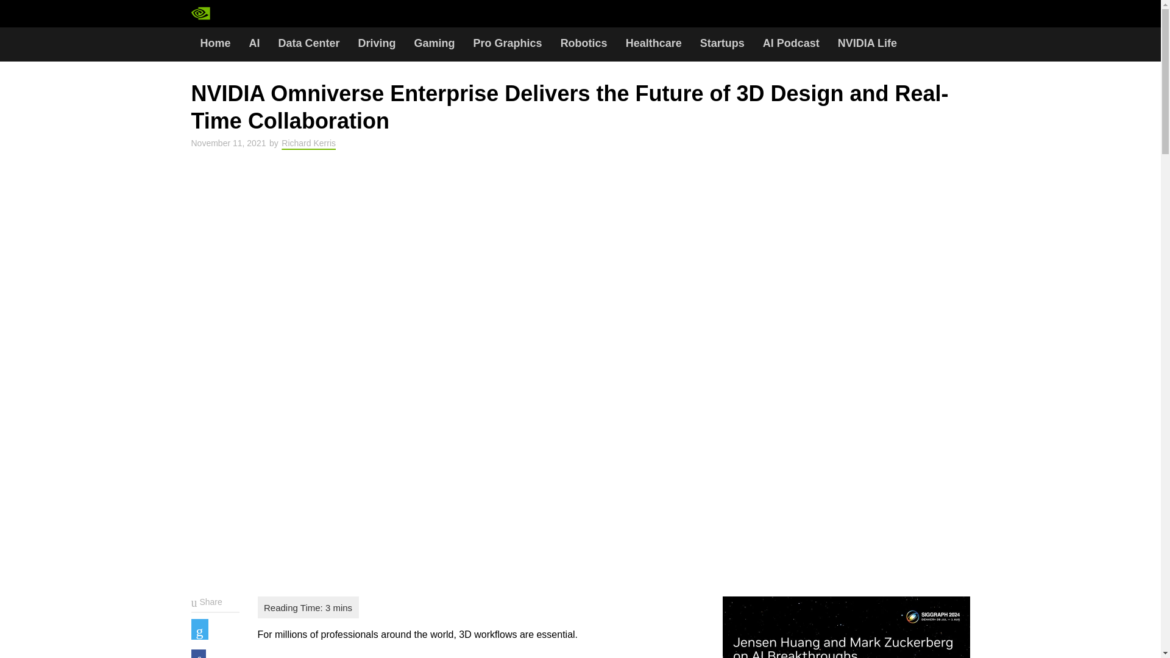 The width and height of the screenshot is (1170, 658). Describe the element at coordinates (216, 44) in the screenshot. I see `Home` at that location.